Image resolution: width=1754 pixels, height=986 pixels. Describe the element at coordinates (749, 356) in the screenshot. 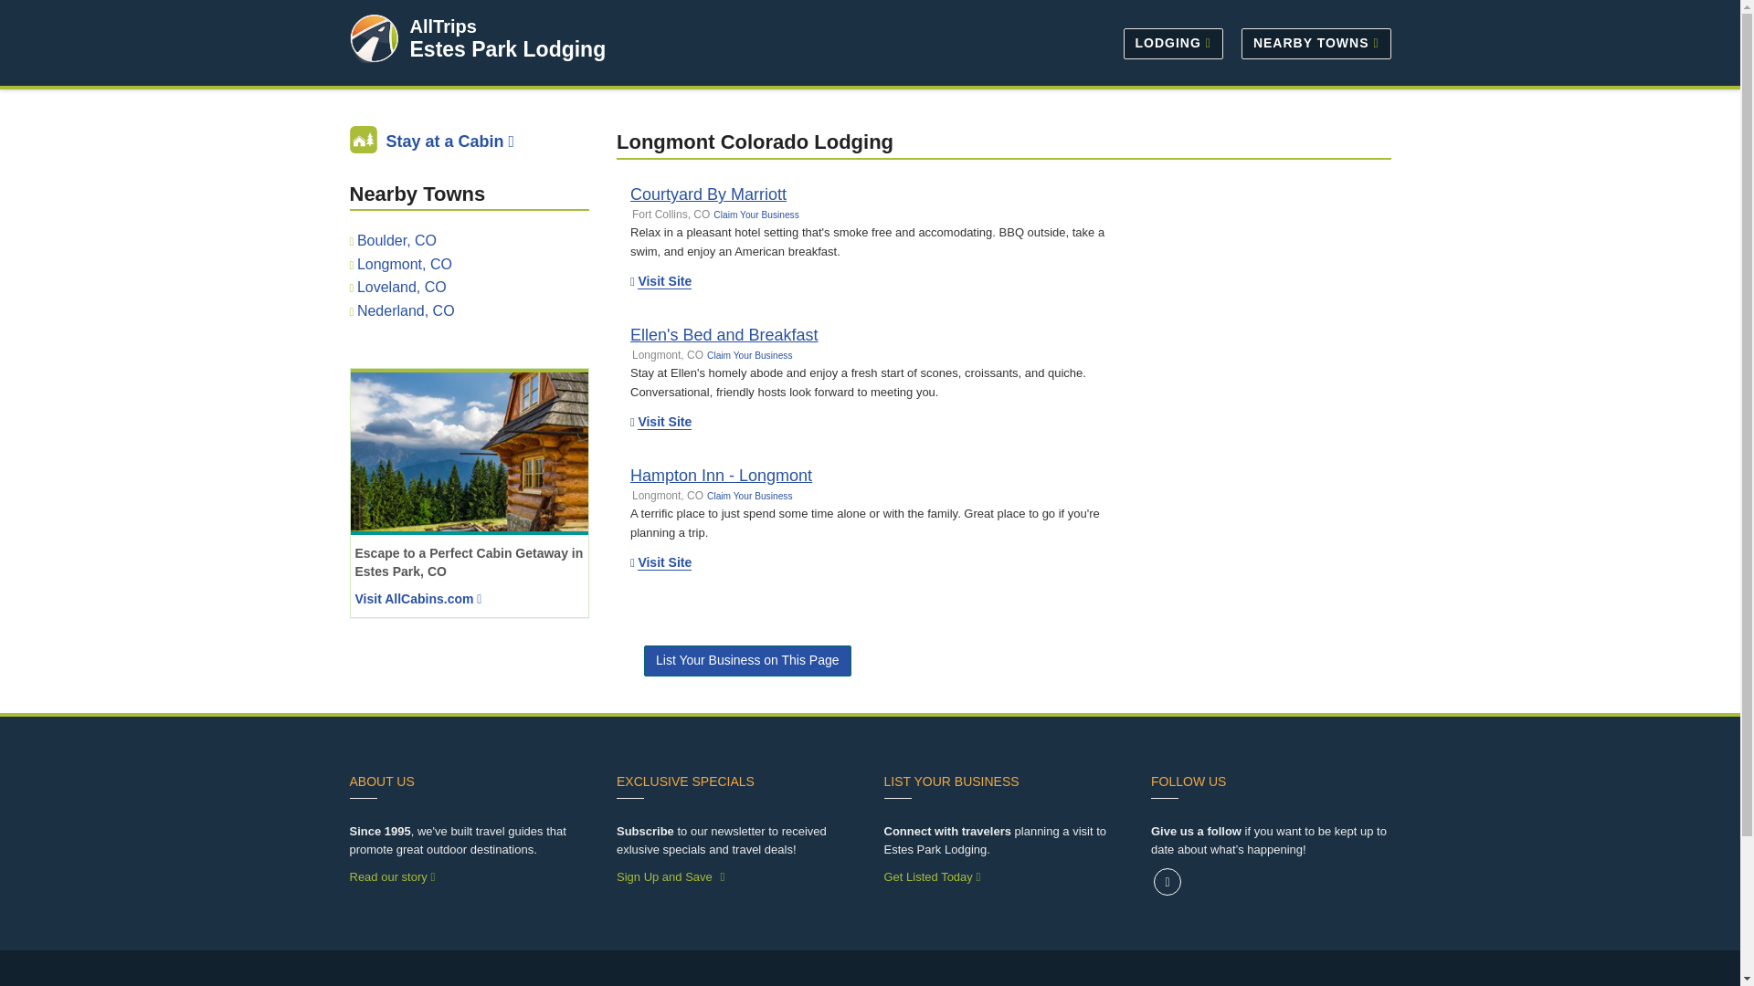

I see `Claim Your Business` at that location.